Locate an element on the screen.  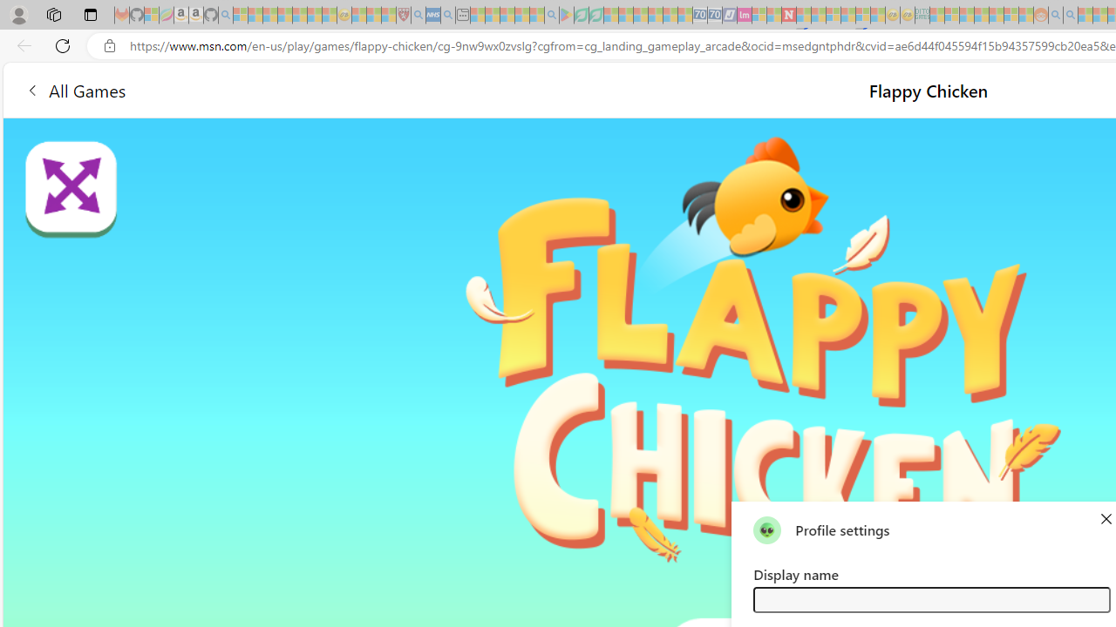
Class: text-input is located at coordinates (931, 599).